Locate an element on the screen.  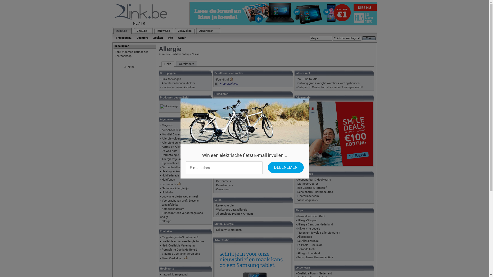
Immuun voor wespensteken is located at coordinates (234, 153).